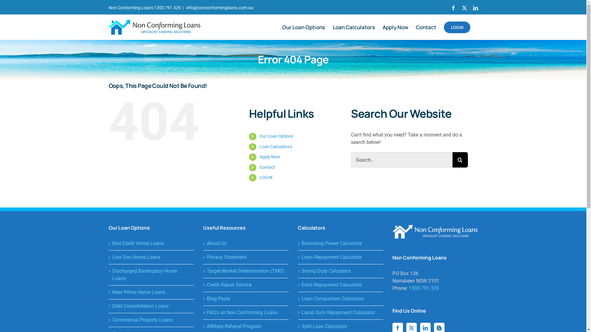 This screenshot has width=591, height=332. Describe the element at coordinates (426, 27) in the screenshot. I see `Contact` at that location.